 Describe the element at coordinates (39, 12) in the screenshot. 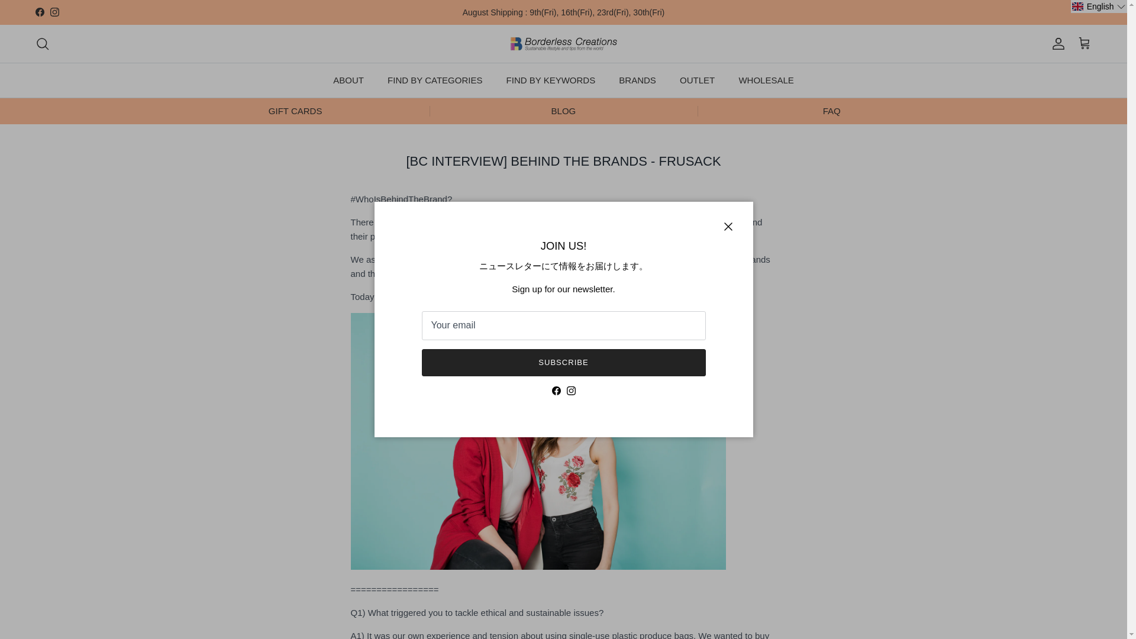

I see `Borderless Creations on Facebook` at that location.